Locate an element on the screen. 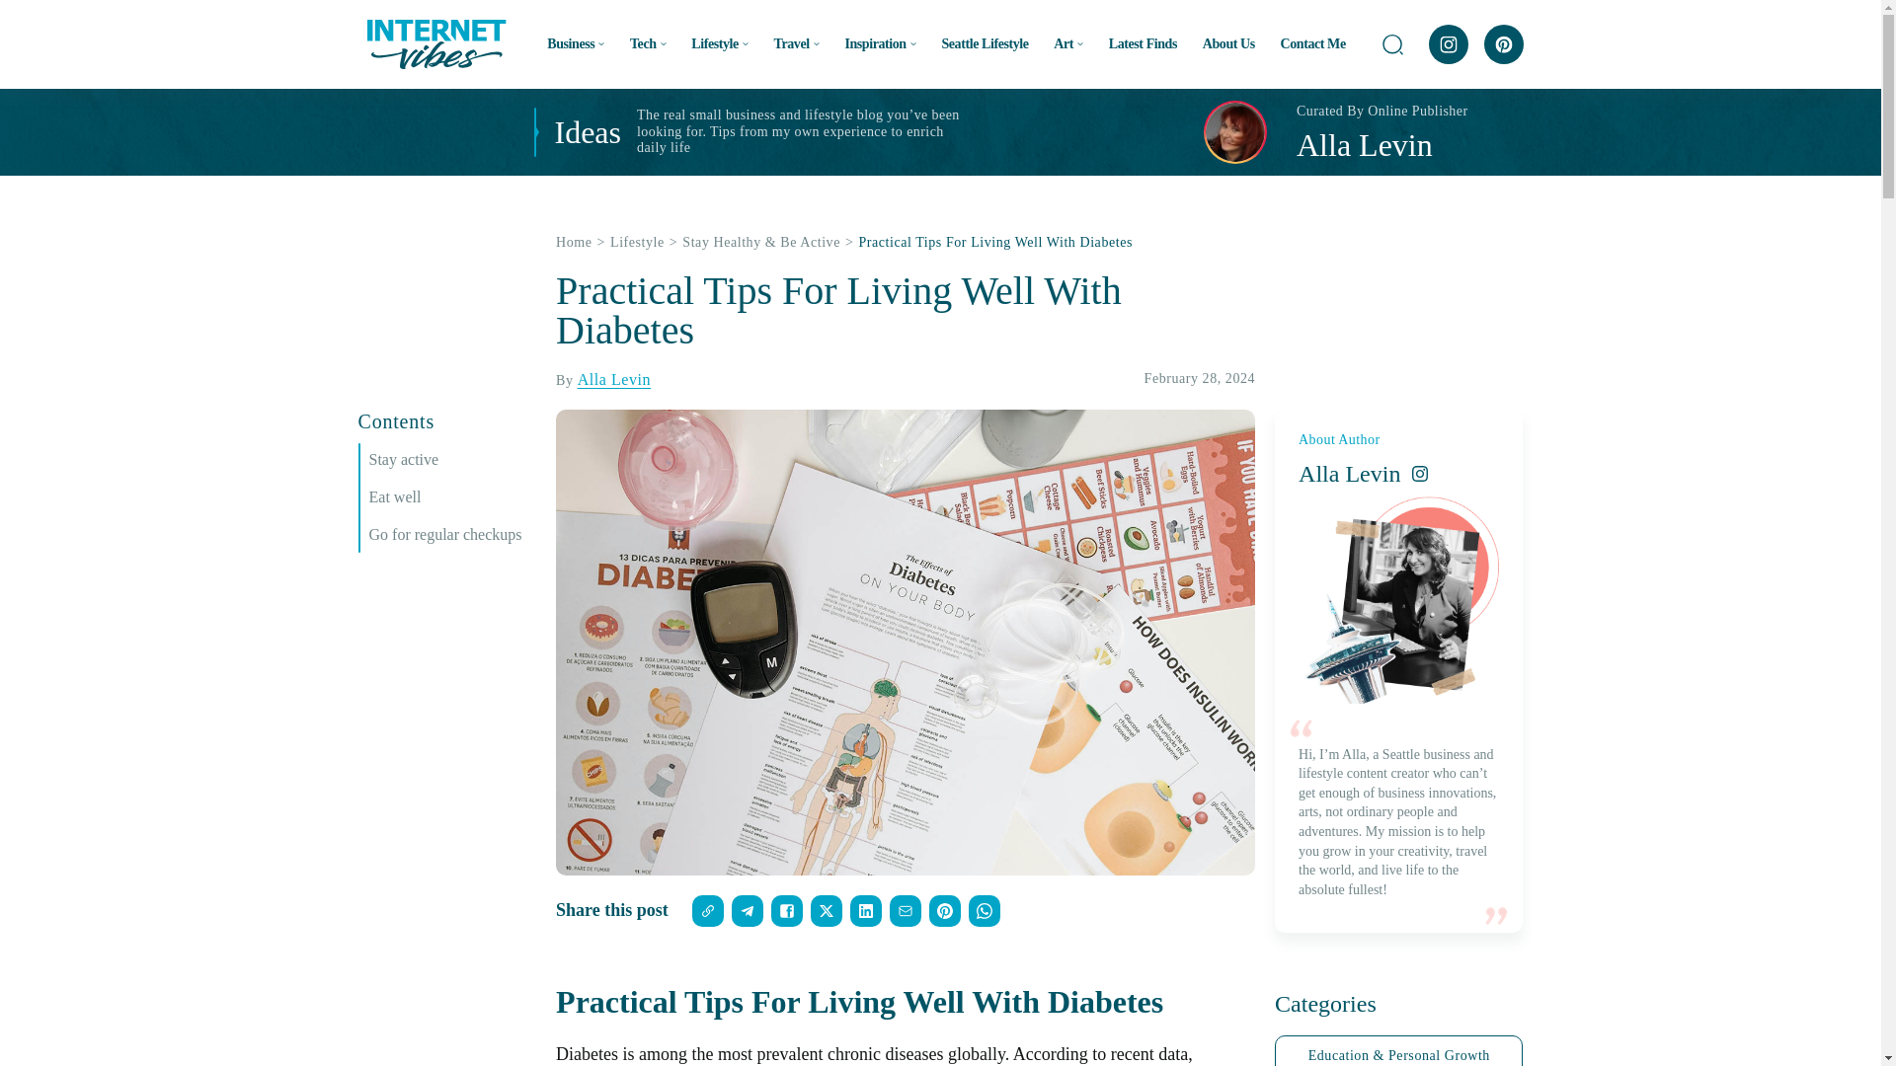 This screenshot has width=1896, height=1066. Lifestyle is located at coordinates (720, 43).